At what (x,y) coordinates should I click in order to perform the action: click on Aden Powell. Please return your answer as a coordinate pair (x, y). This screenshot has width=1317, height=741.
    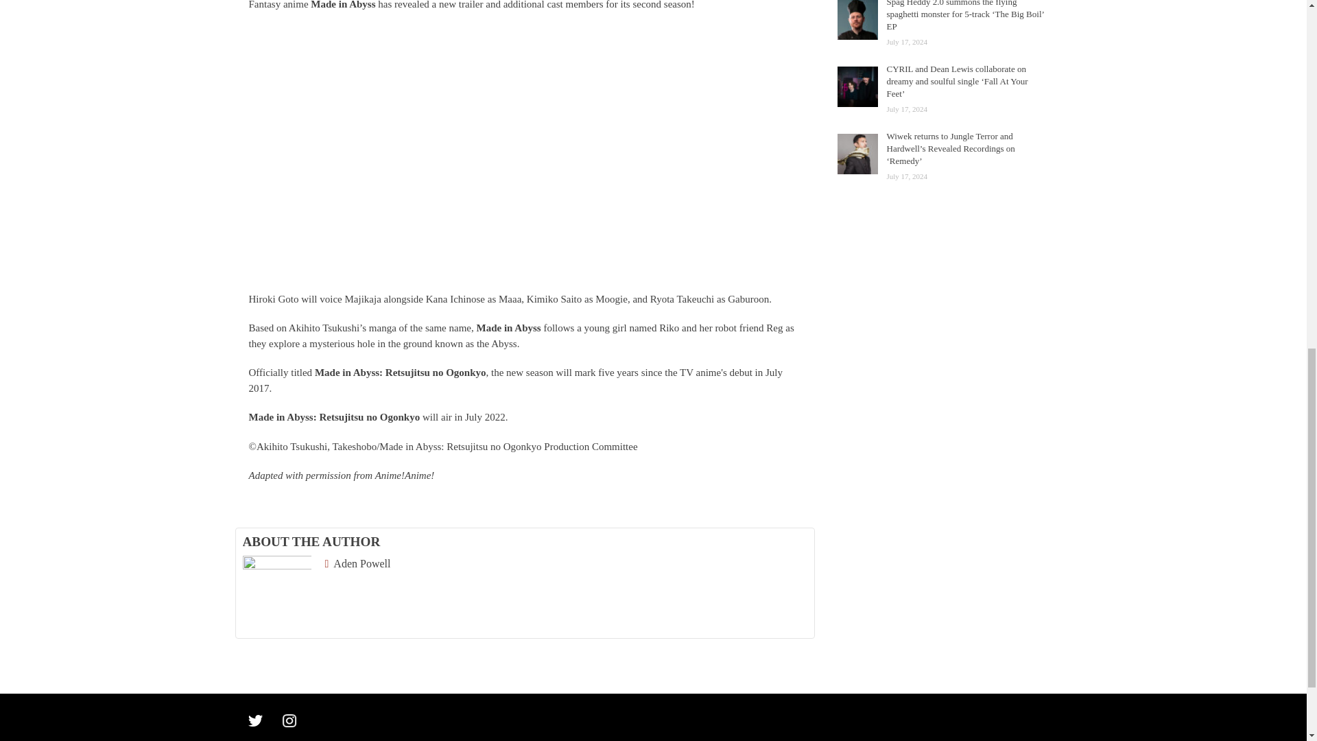
    Looking at the image, I should click on (358, 564).